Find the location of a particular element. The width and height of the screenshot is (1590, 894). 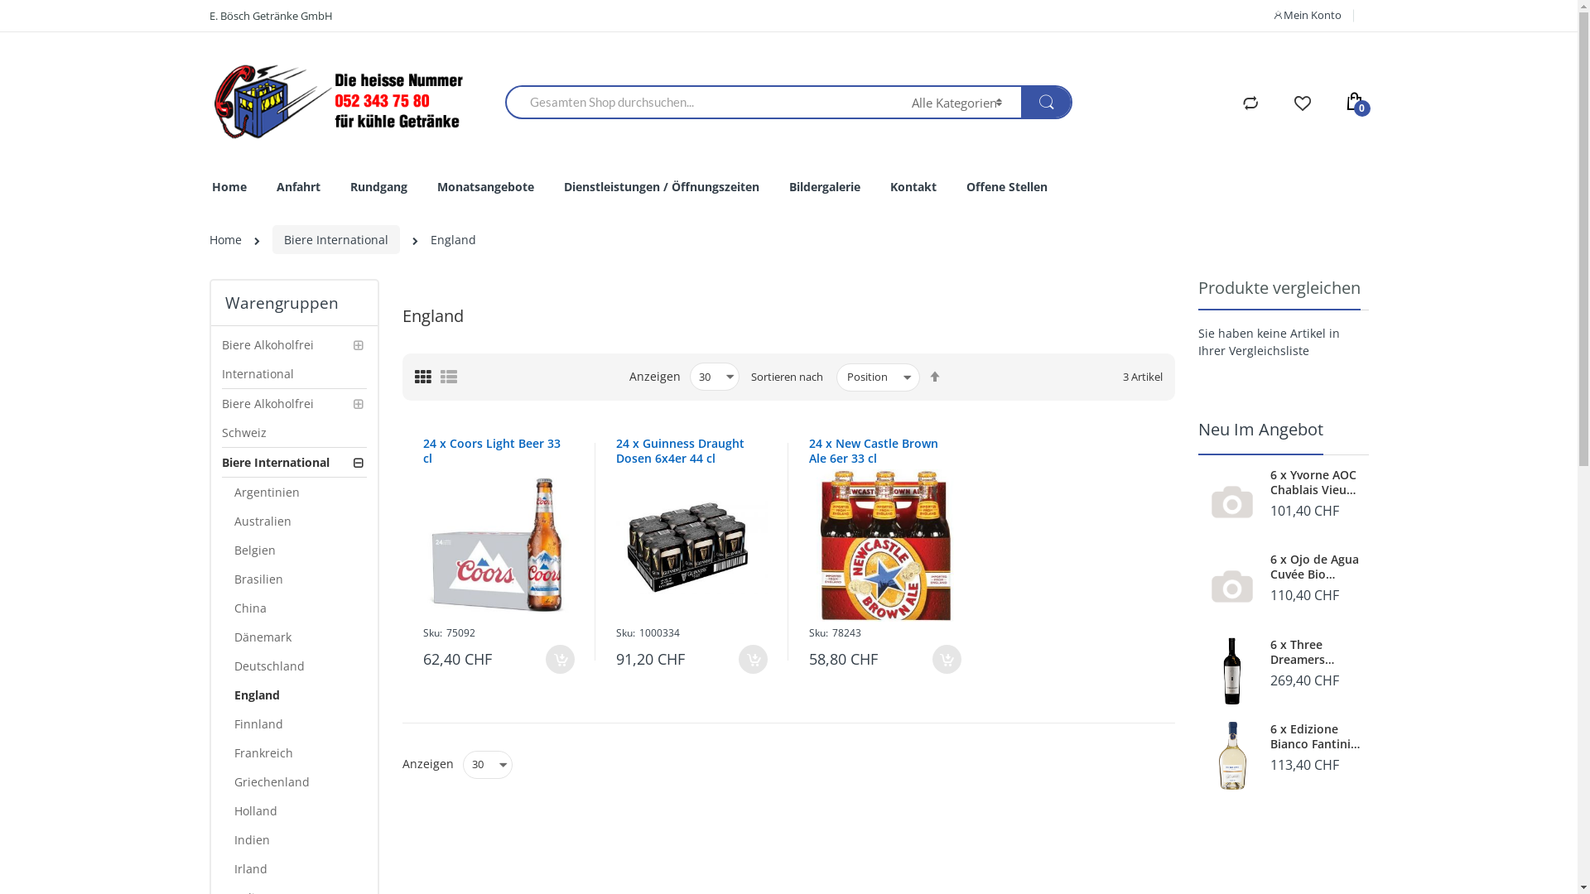

24 x New Castle Brown Ale 6er 33 cl is located at coordinates (881, 451).